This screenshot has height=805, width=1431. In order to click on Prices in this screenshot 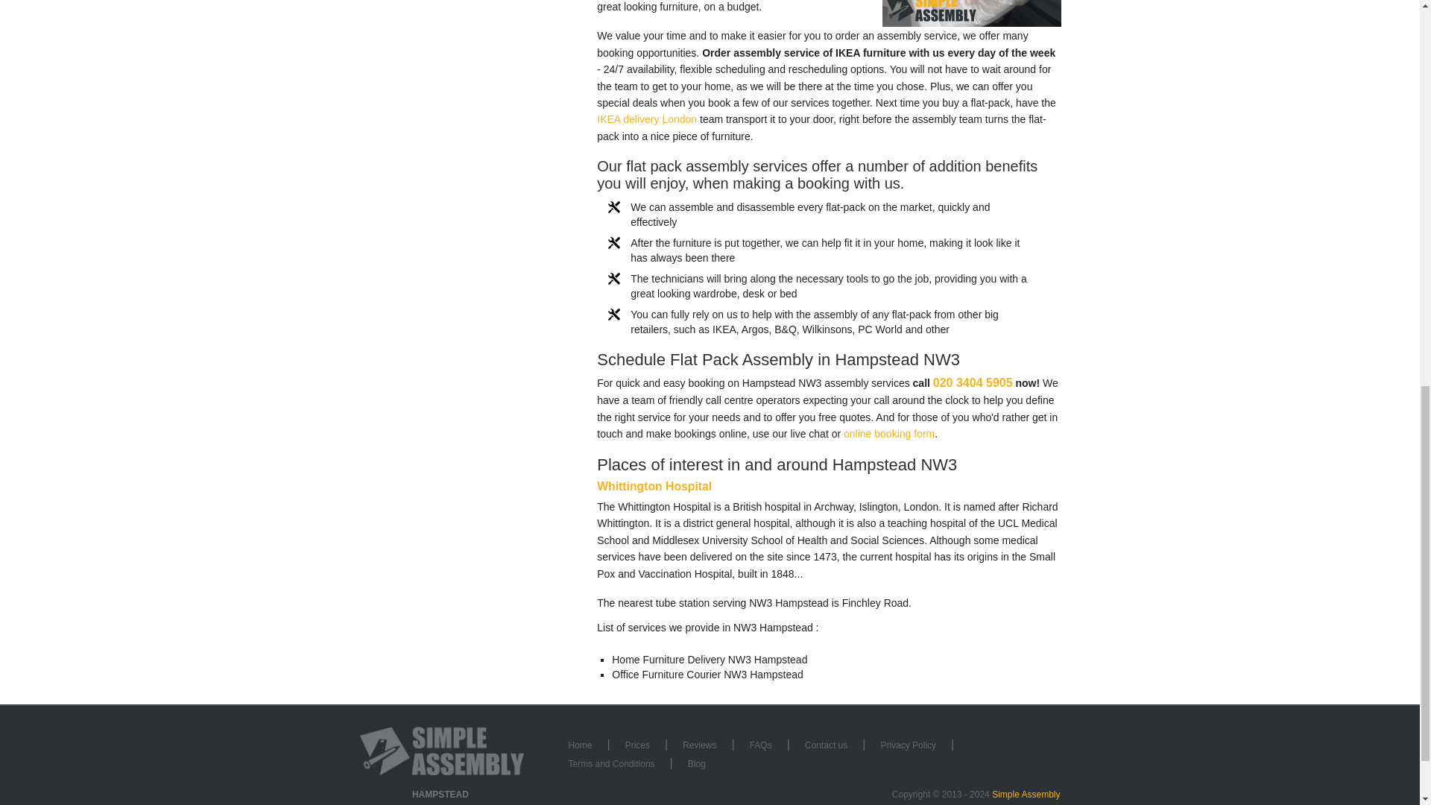, I will do `click(638, 745)`.